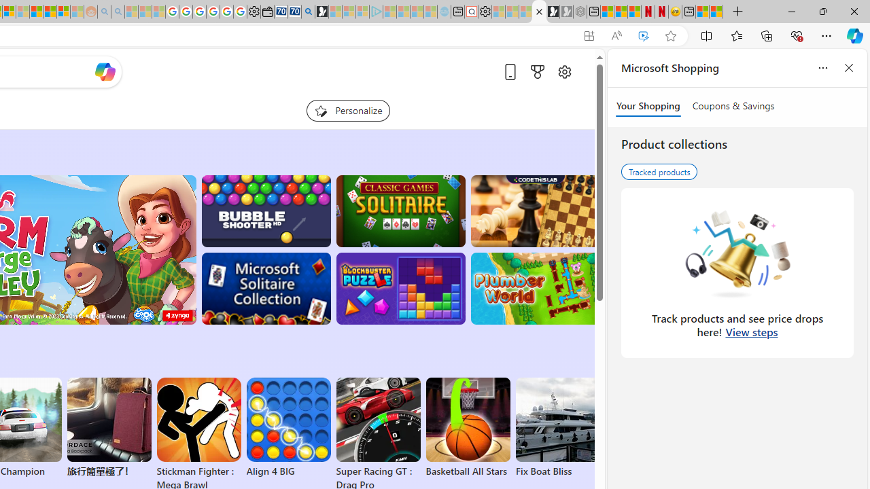 The height and width of the screenshot is (489, 870). Describe the element at coordinates (536, 211) in the screenshot. I see `Master Chess` at that location.